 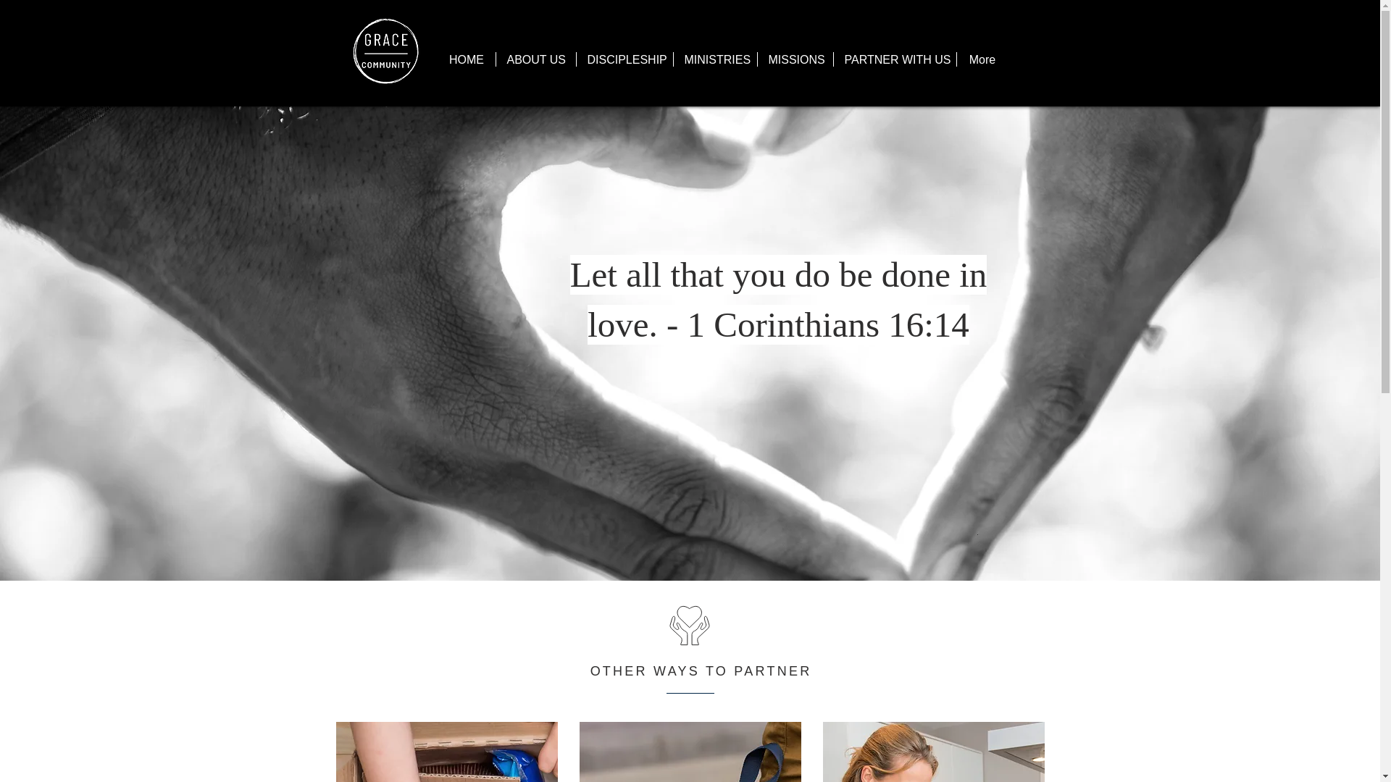 What do you see at coordinates (385, 51) in the screenshot?
I see `GRACE.png` at bounding box center [385, 51].